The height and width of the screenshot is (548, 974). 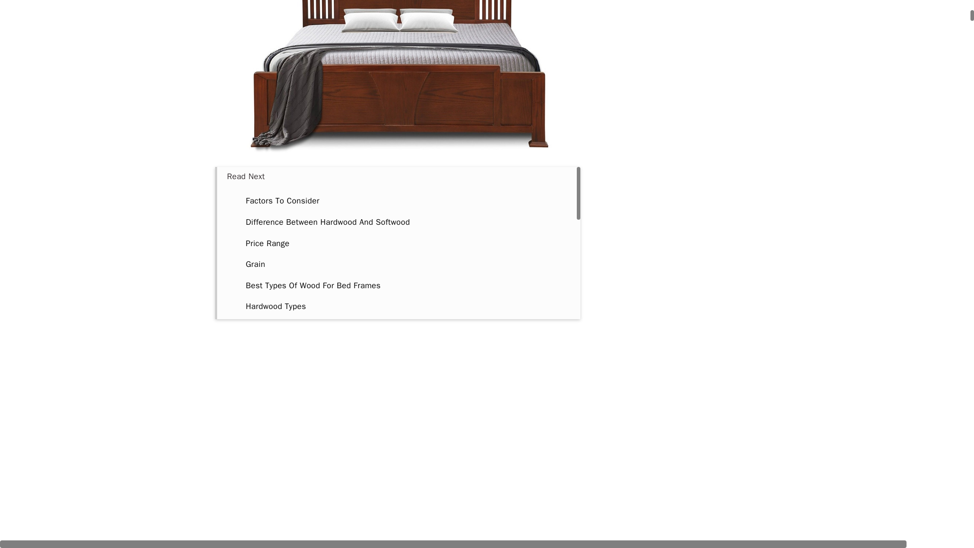 What do you see at coordinates (257, 349) in the screenshot?
I see `Cherry` at bounding box center [257, 349].